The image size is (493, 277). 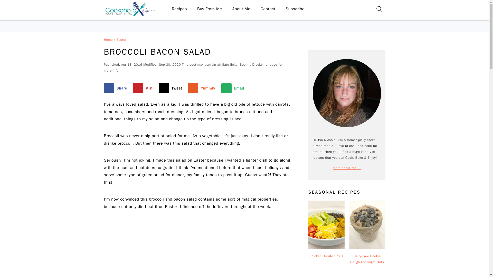 I want to click on Share on Facebook, so click(x=116, y=88).